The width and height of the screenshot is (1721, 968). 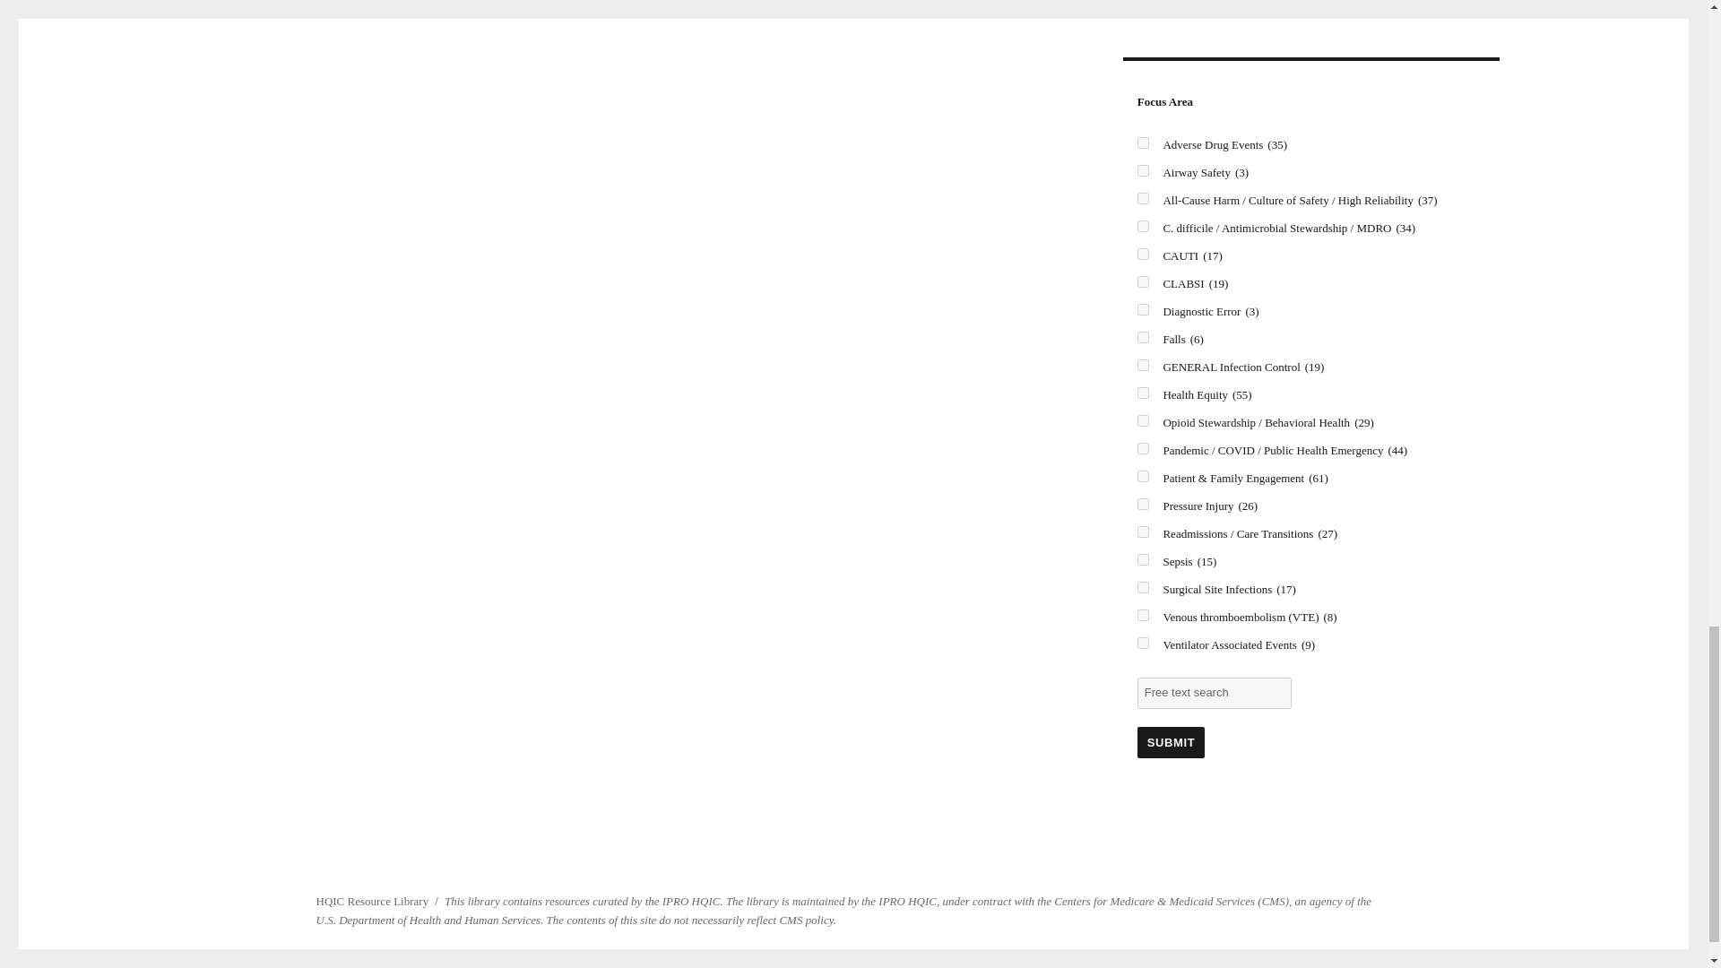 What do you see at coordinates (1144, 559) in the screenshot?
I see `Sepsis` at bounding box center [1144, 559].